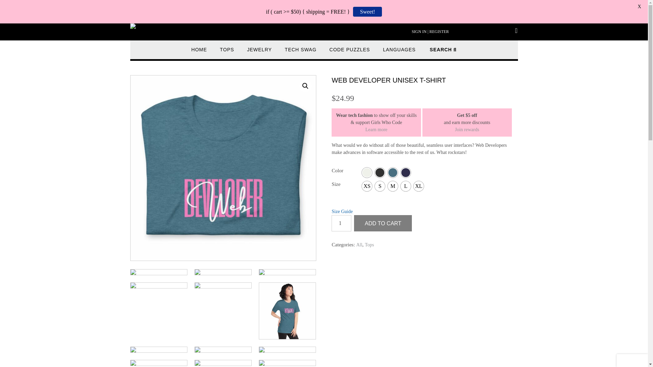  I want to click on TOPS, so click(227, 53).